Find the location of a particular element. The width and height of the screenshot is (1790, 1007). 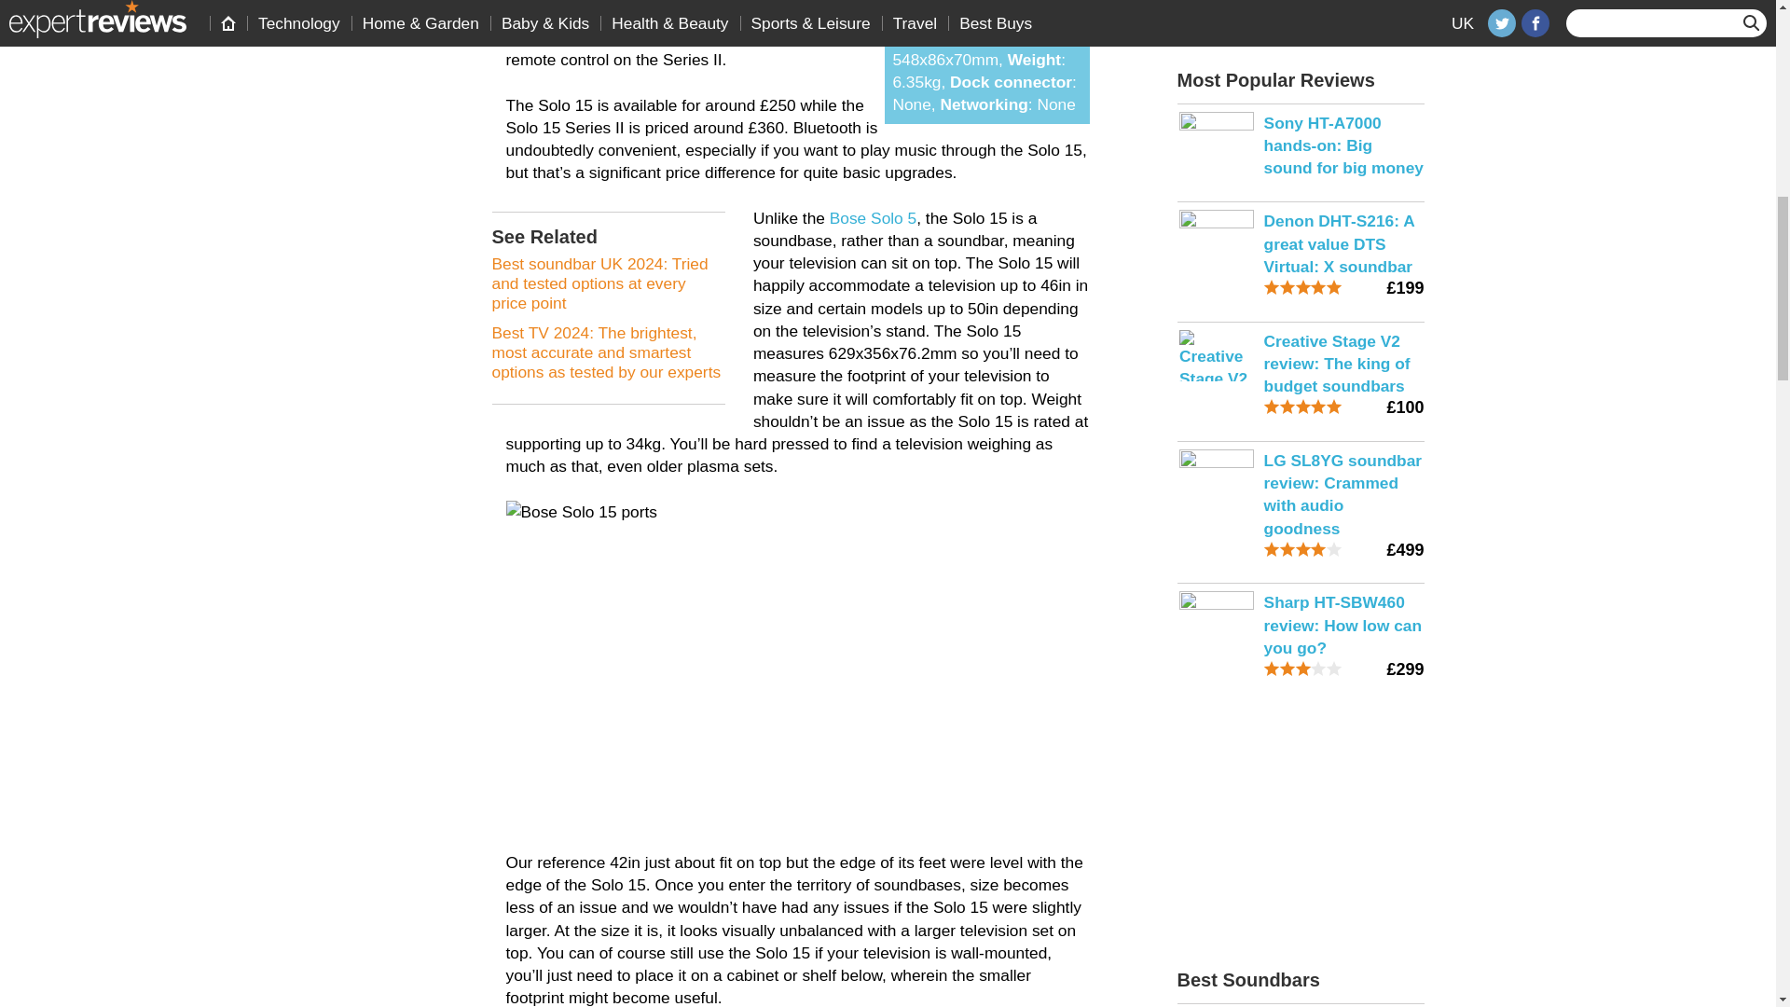

Bose Solo 5 is located at coordinates (873, 218).